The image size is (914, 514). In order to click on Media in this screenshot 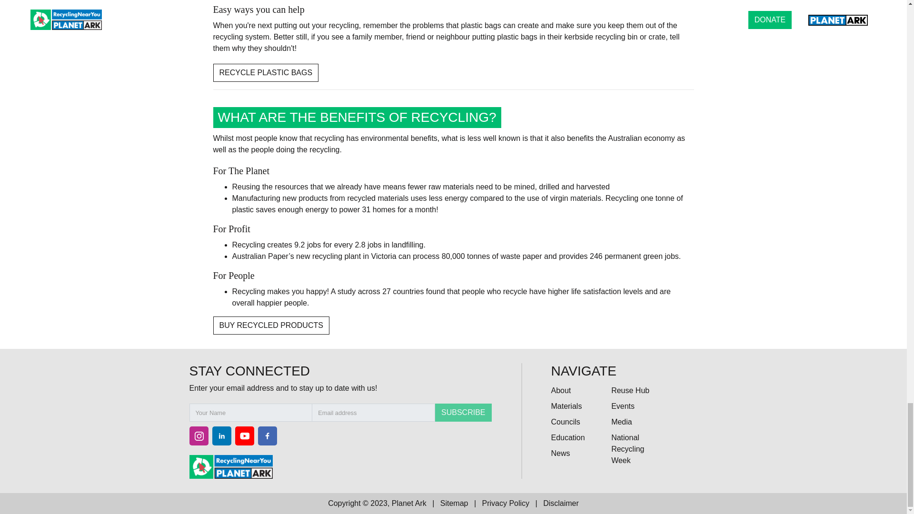, I will do `click(622, 422)`.